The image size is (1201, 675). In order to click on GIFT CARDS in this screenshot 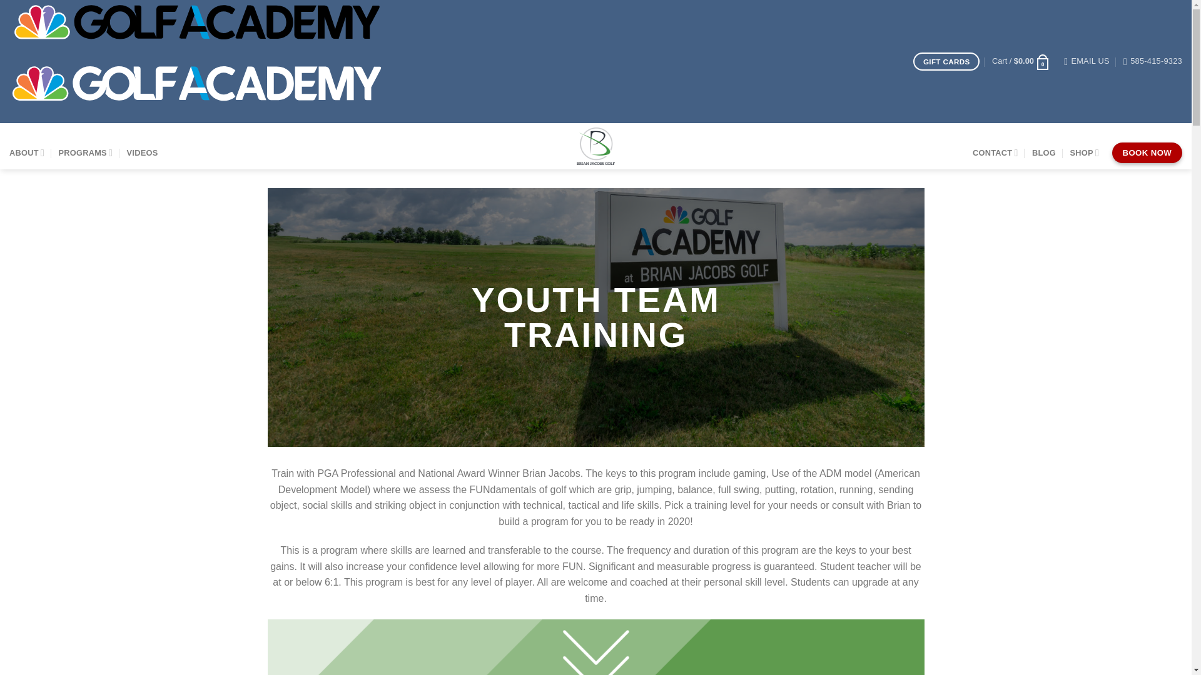, I will do `click(946, 61)`.